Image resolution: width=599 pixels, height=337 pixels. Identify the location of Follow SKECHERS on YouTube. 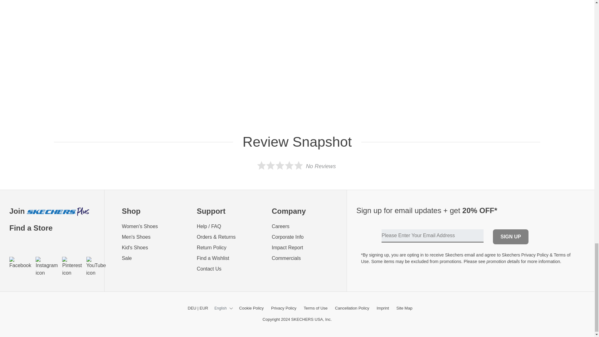
(96, 266).